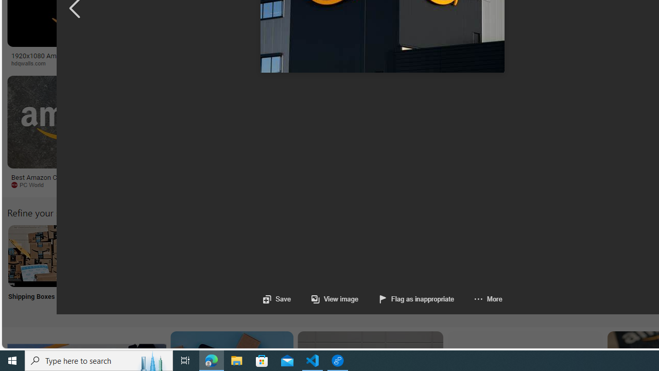  I want to click on thewrap.com, so click(482, 185).